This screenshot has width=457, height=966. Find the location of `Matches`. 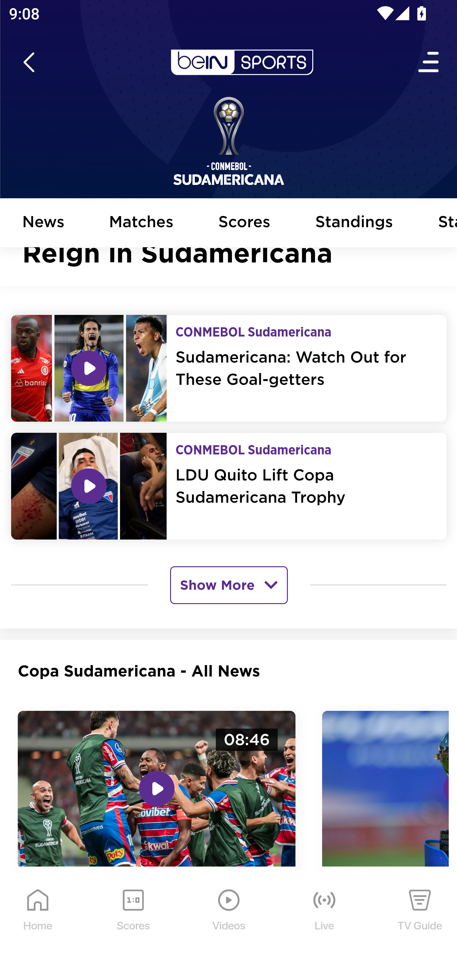

Matches is located at coordinates (142, 223).